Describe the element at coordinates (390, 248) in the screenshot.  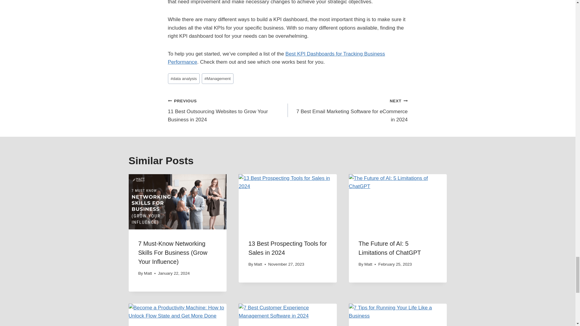
I see `The Future of AI: 5 Limitations of ChatGPT` at that location.